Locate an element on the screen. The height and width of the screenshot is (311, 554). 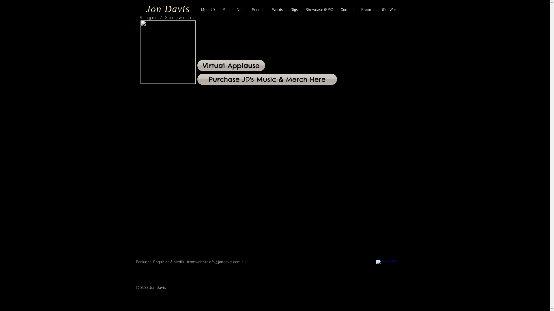
Showcase (EPK) is located at coordinates (319, 10).